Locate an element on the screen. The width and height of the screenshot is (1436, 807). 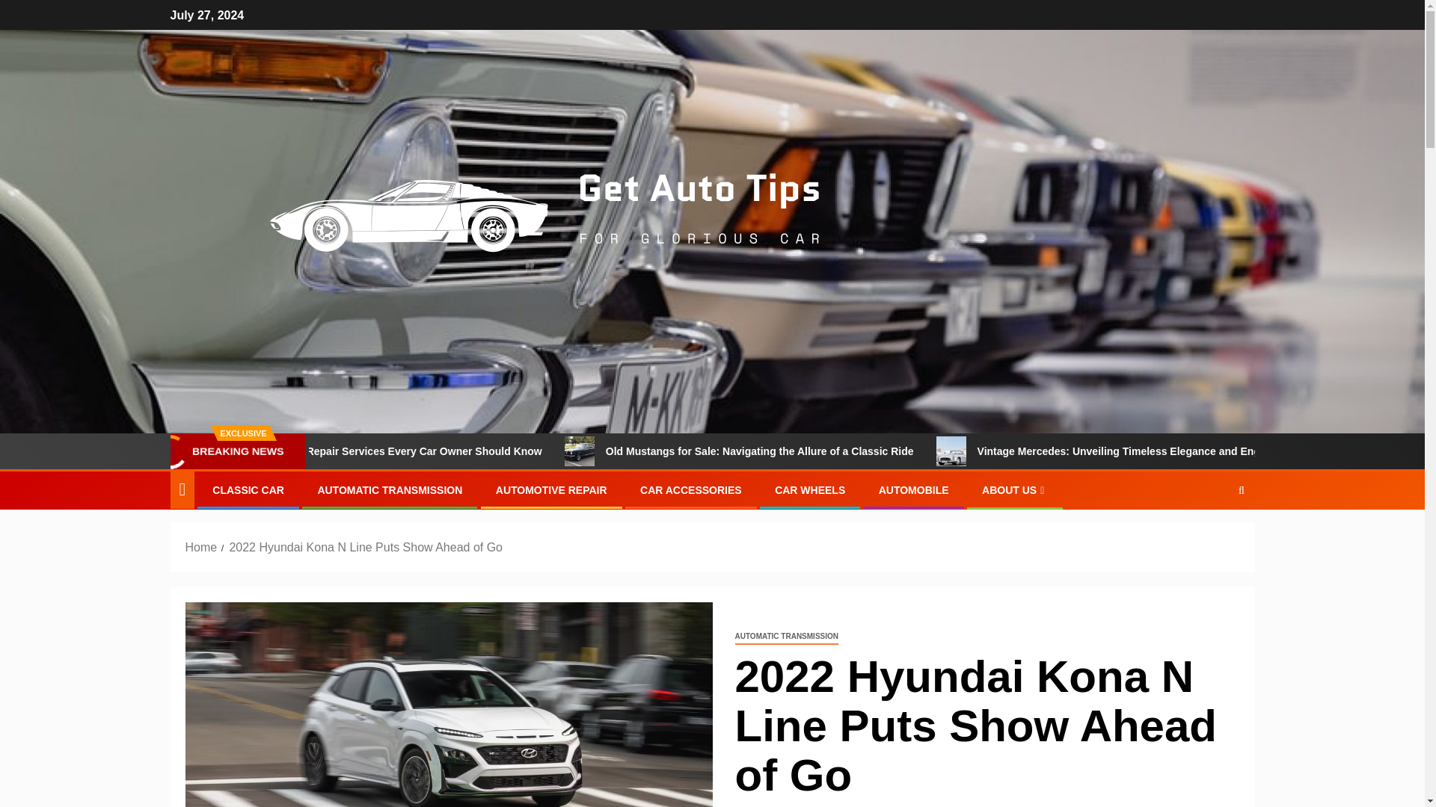
Search is located at coordinates (1212, 536).